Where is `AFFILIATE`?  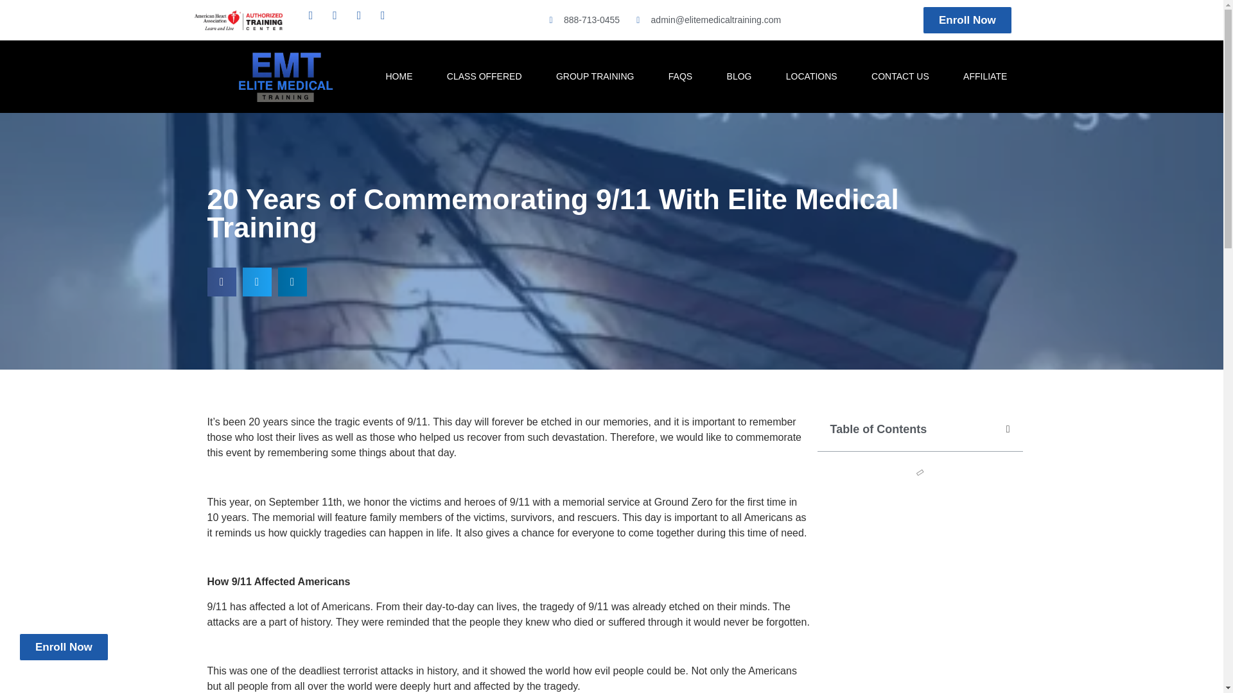
AFFILIATE is located at coordinates (985, 76).